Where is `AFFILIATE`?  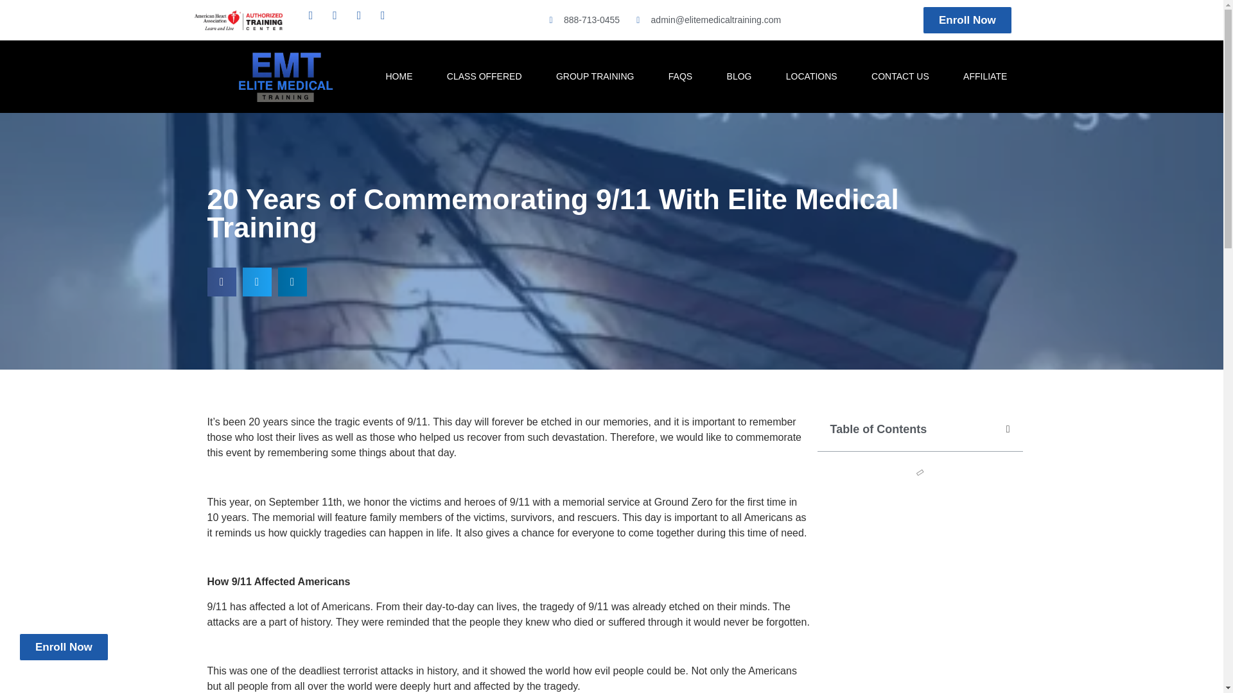
AFFILIATE is located at coordinates (985, 76).